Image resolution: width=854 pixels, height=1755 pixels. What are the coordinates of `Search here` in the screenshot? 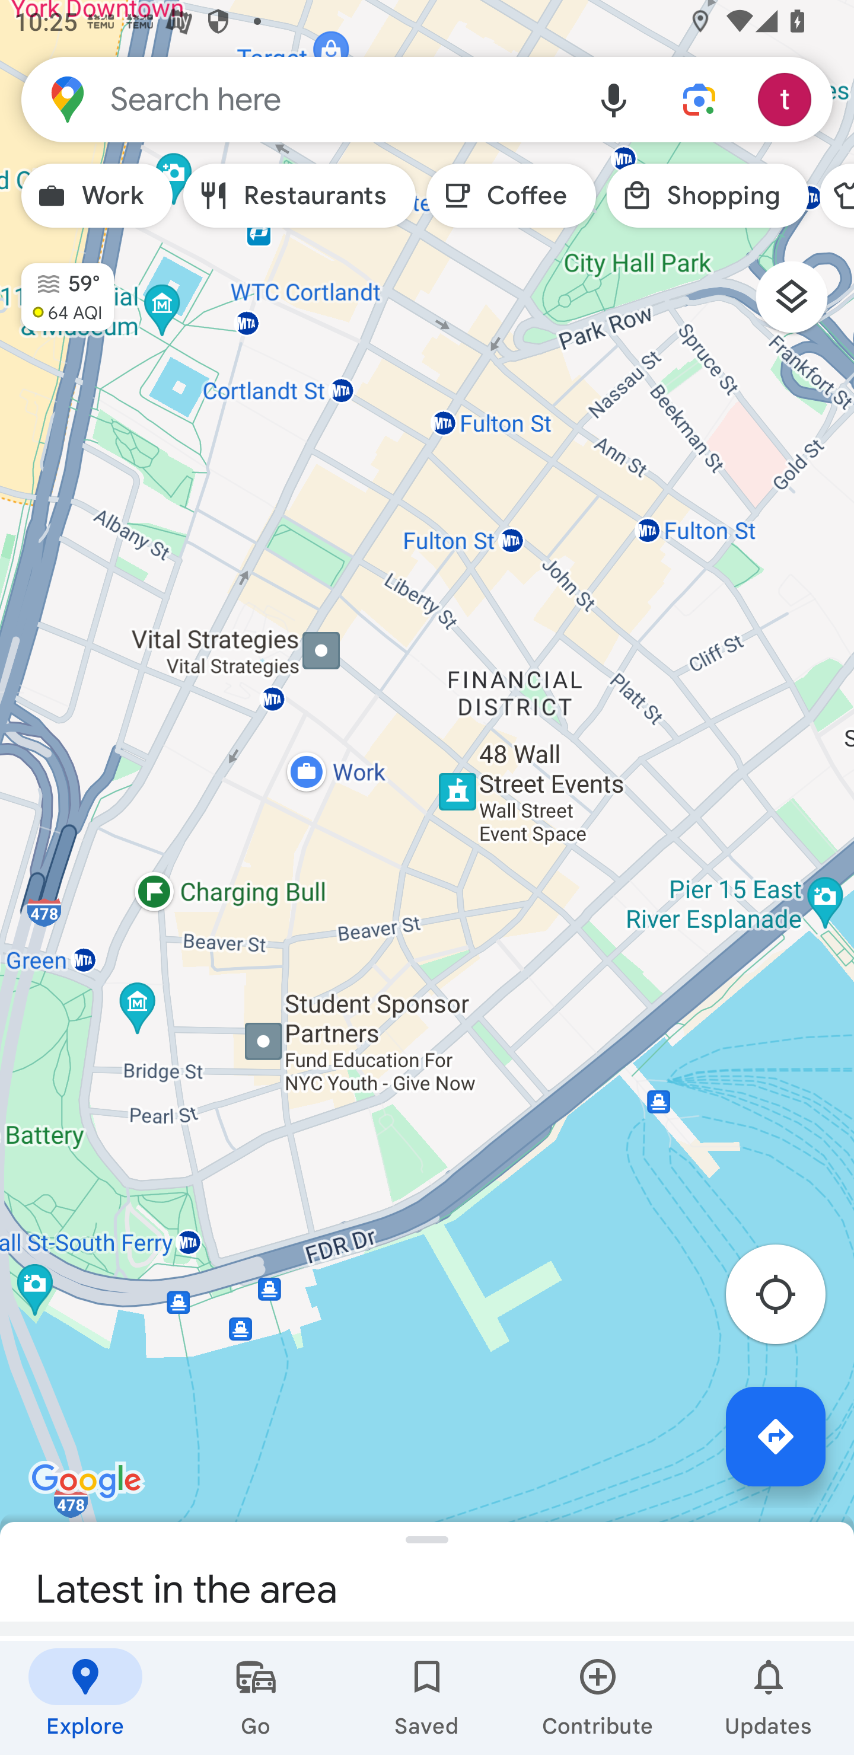 It's located at (297, 98).